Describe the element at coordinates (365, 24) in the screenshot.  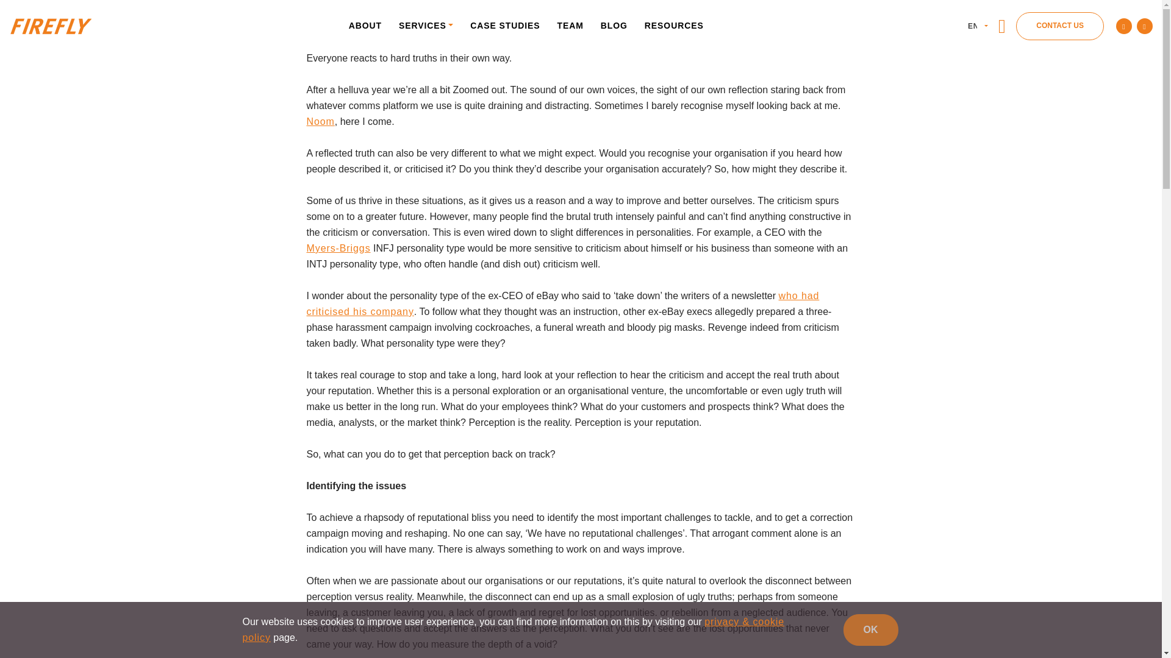
I see `About` at that location.